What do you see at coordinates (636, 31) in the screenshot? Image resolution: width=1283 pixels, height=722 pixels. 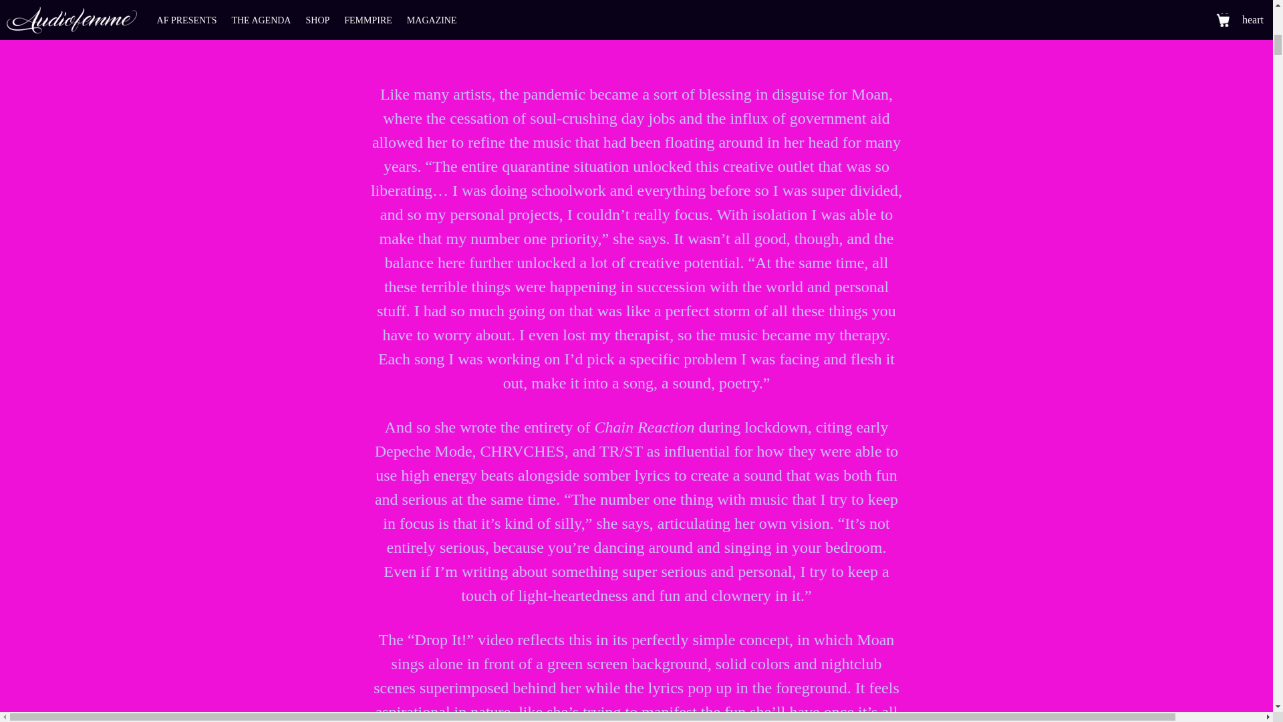 I see `YouTube video player` at bounding box center [636, 31].